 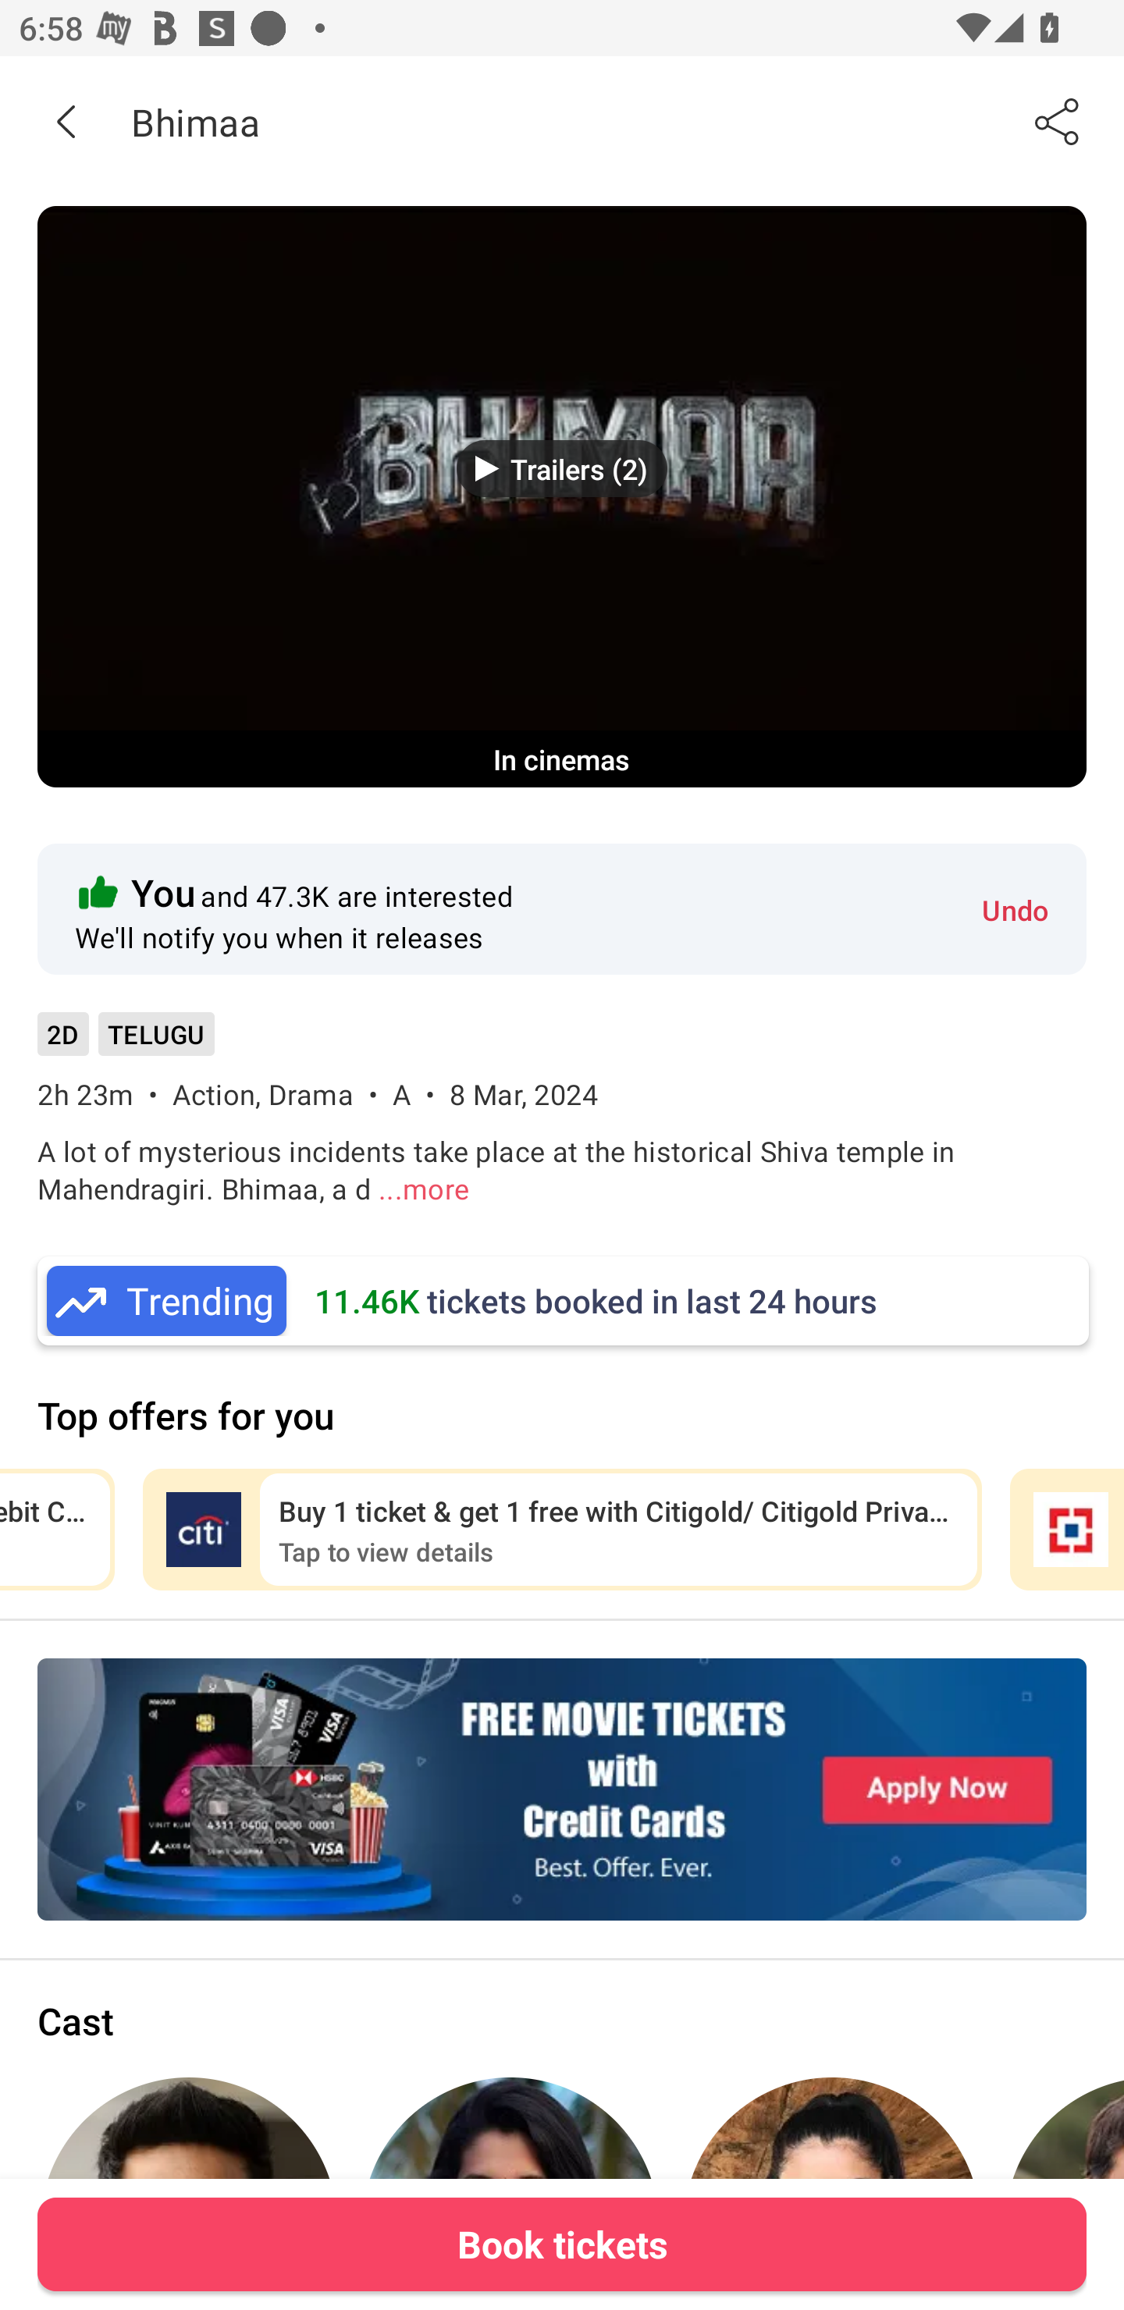 I want to click on Book tickets, so click(x=562, y=2244).